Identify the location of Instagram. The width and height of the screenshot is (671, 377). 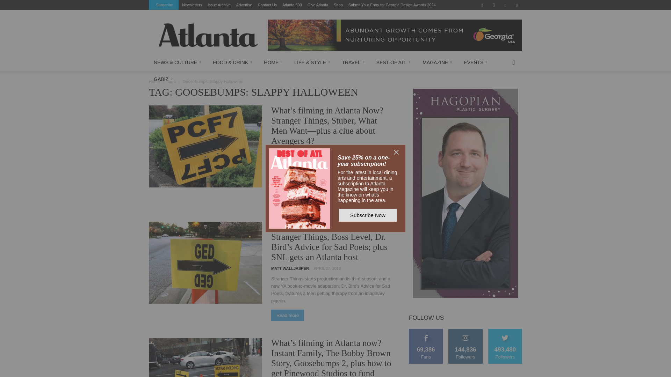
(493, 5).